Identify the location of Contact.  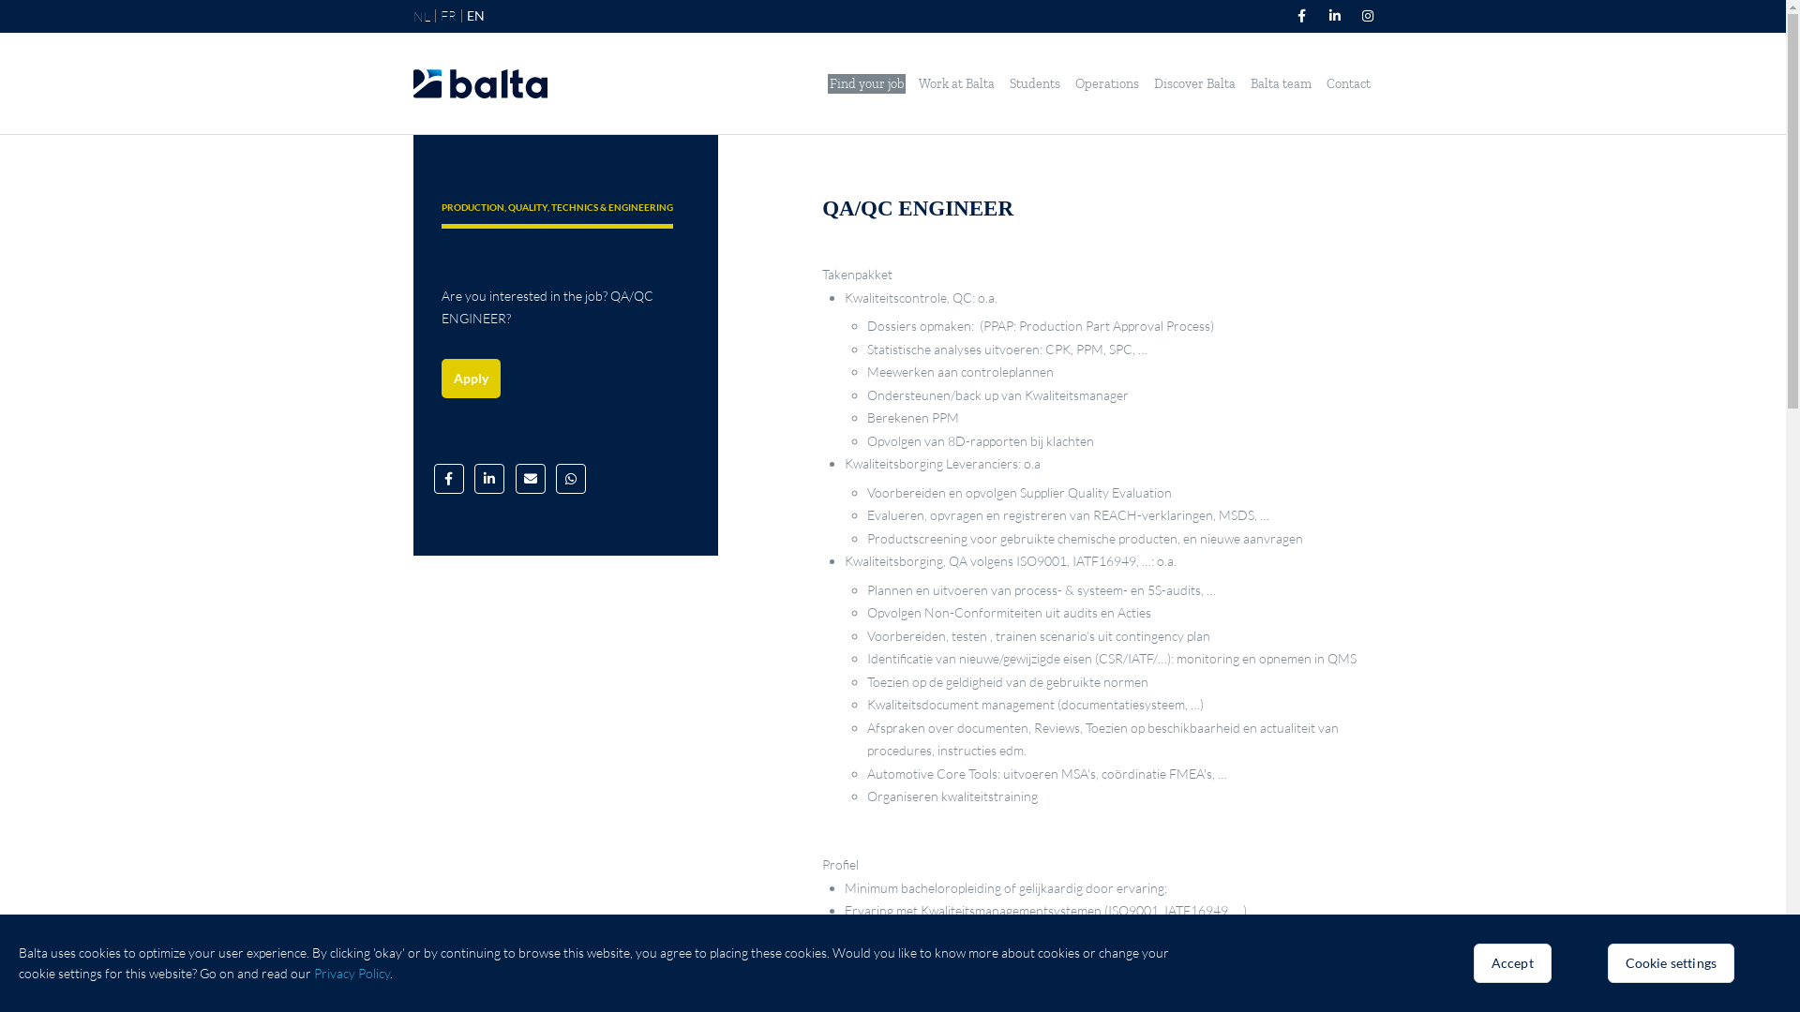
(1348, 84).